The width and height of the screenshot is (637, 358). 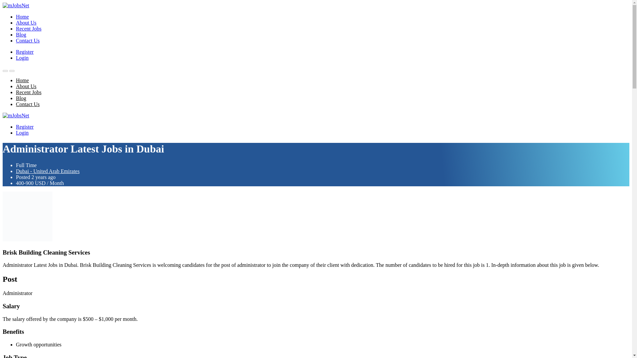 I want to click on Home, so click(x=22, y=17).